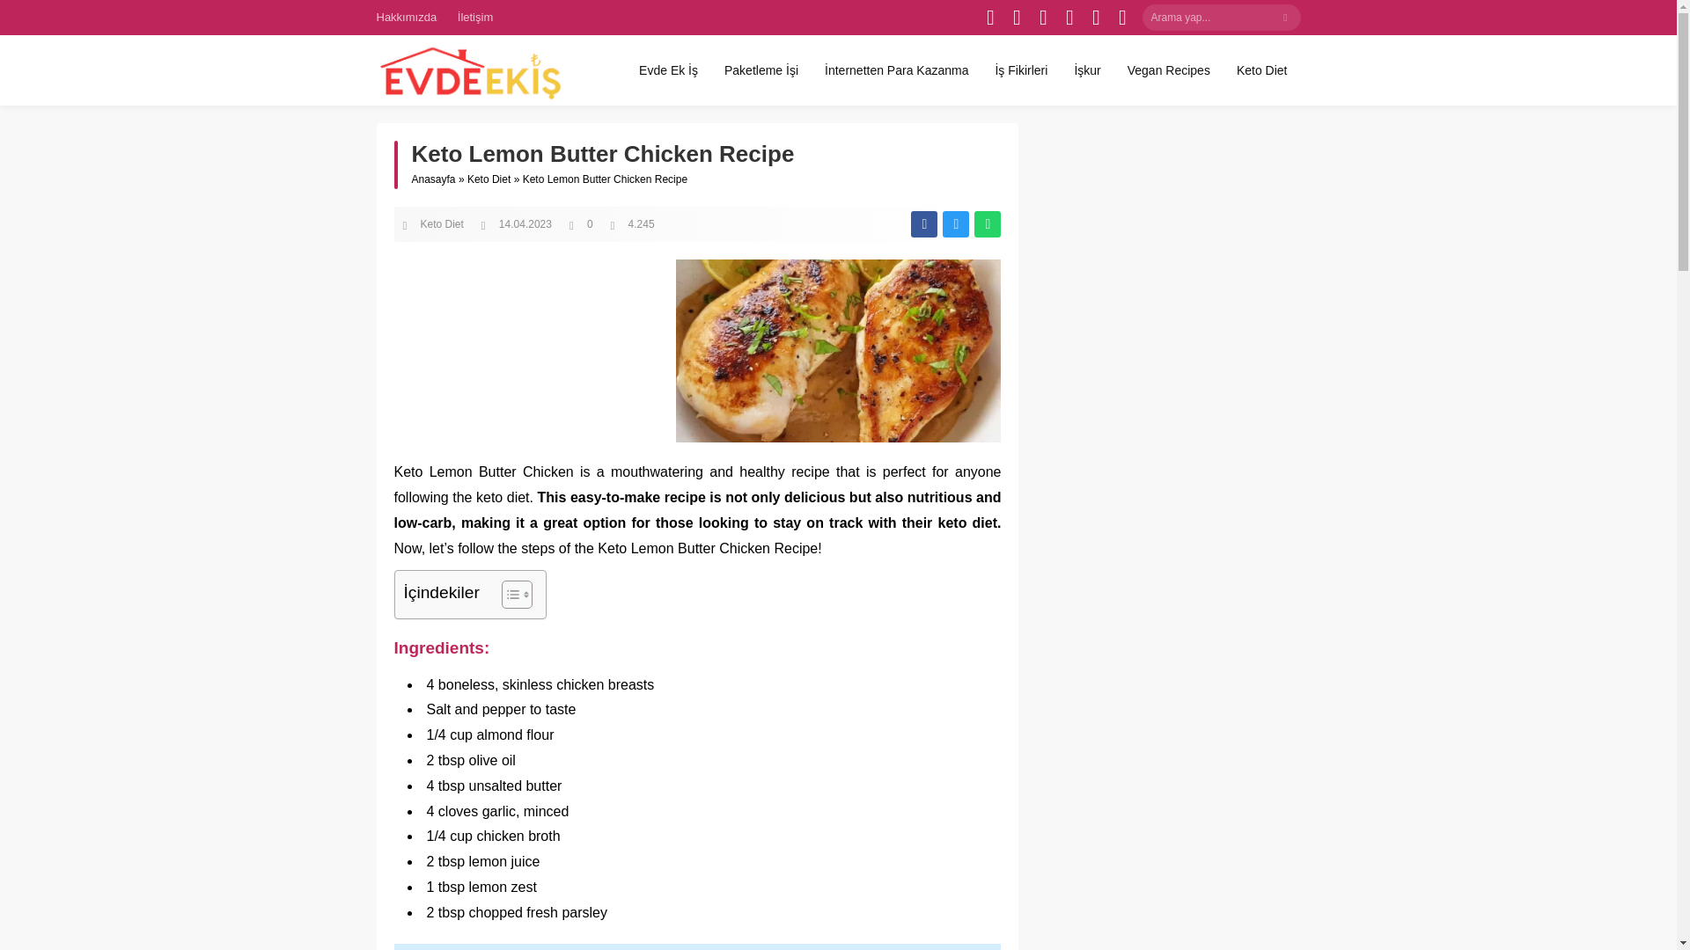 This screenshot has width=1690, height=950. What do you see at coordinates (1262, 69) in the screenshot?
I see `Keto Diet` at bounding box center [1262, 69].